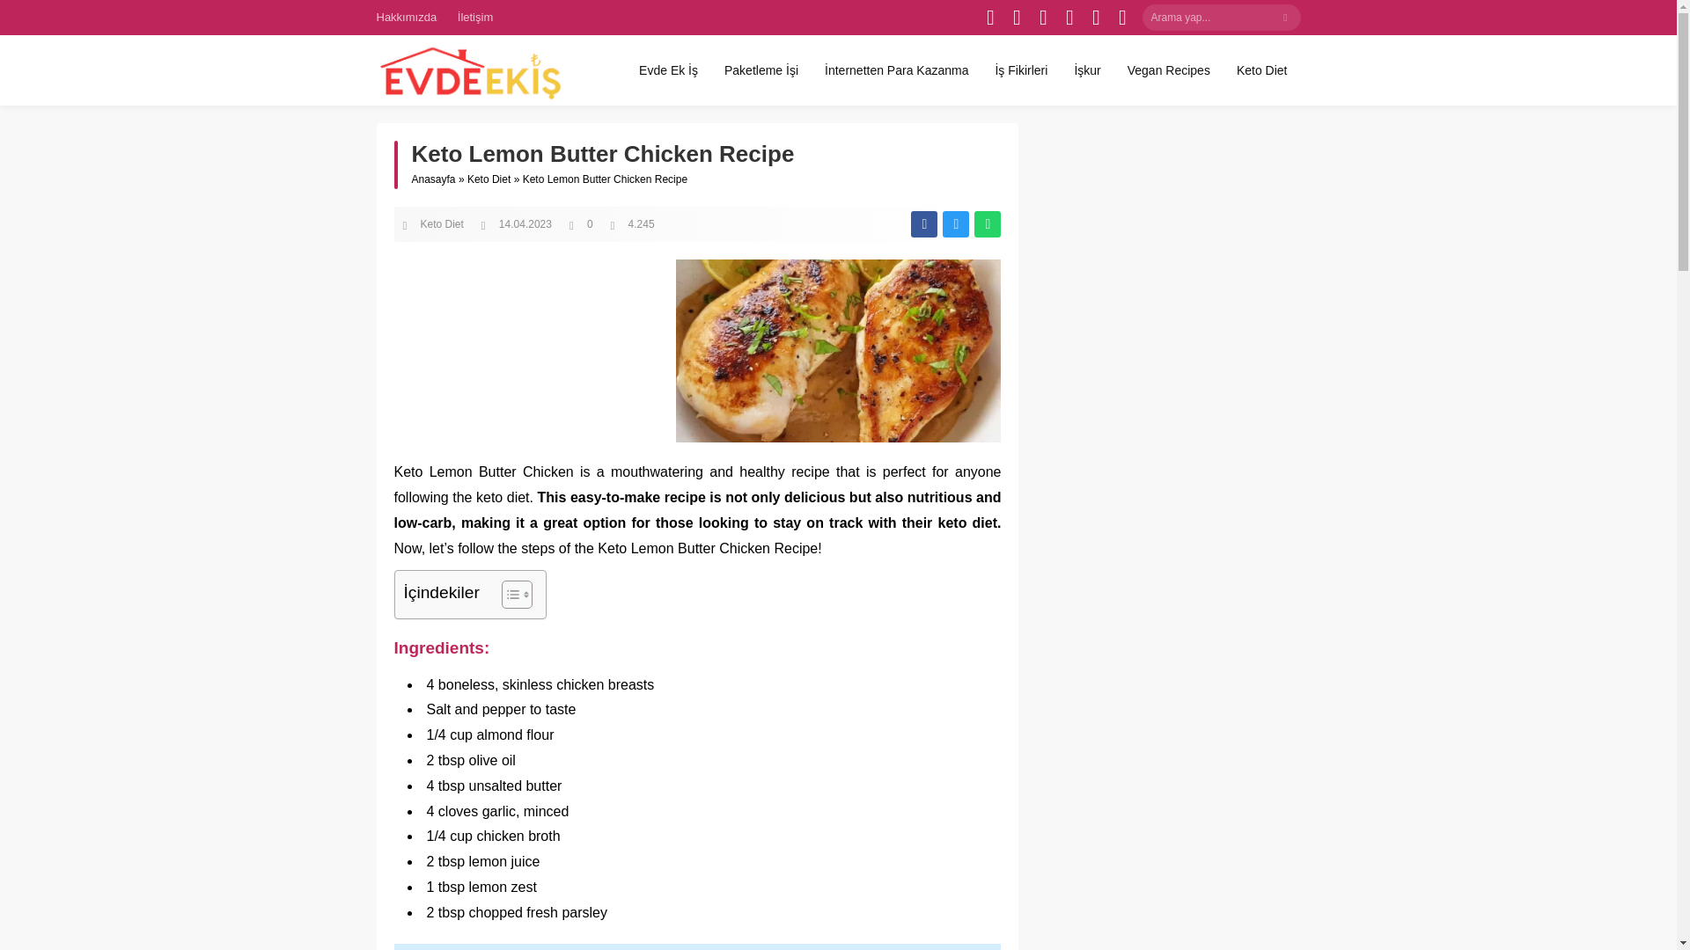 This screenshot has width=1690, height=950. What do you see at coordinates (1262, 69) in the screenshot?
I see `Keto Diet` at bounding box center [1262, 69].